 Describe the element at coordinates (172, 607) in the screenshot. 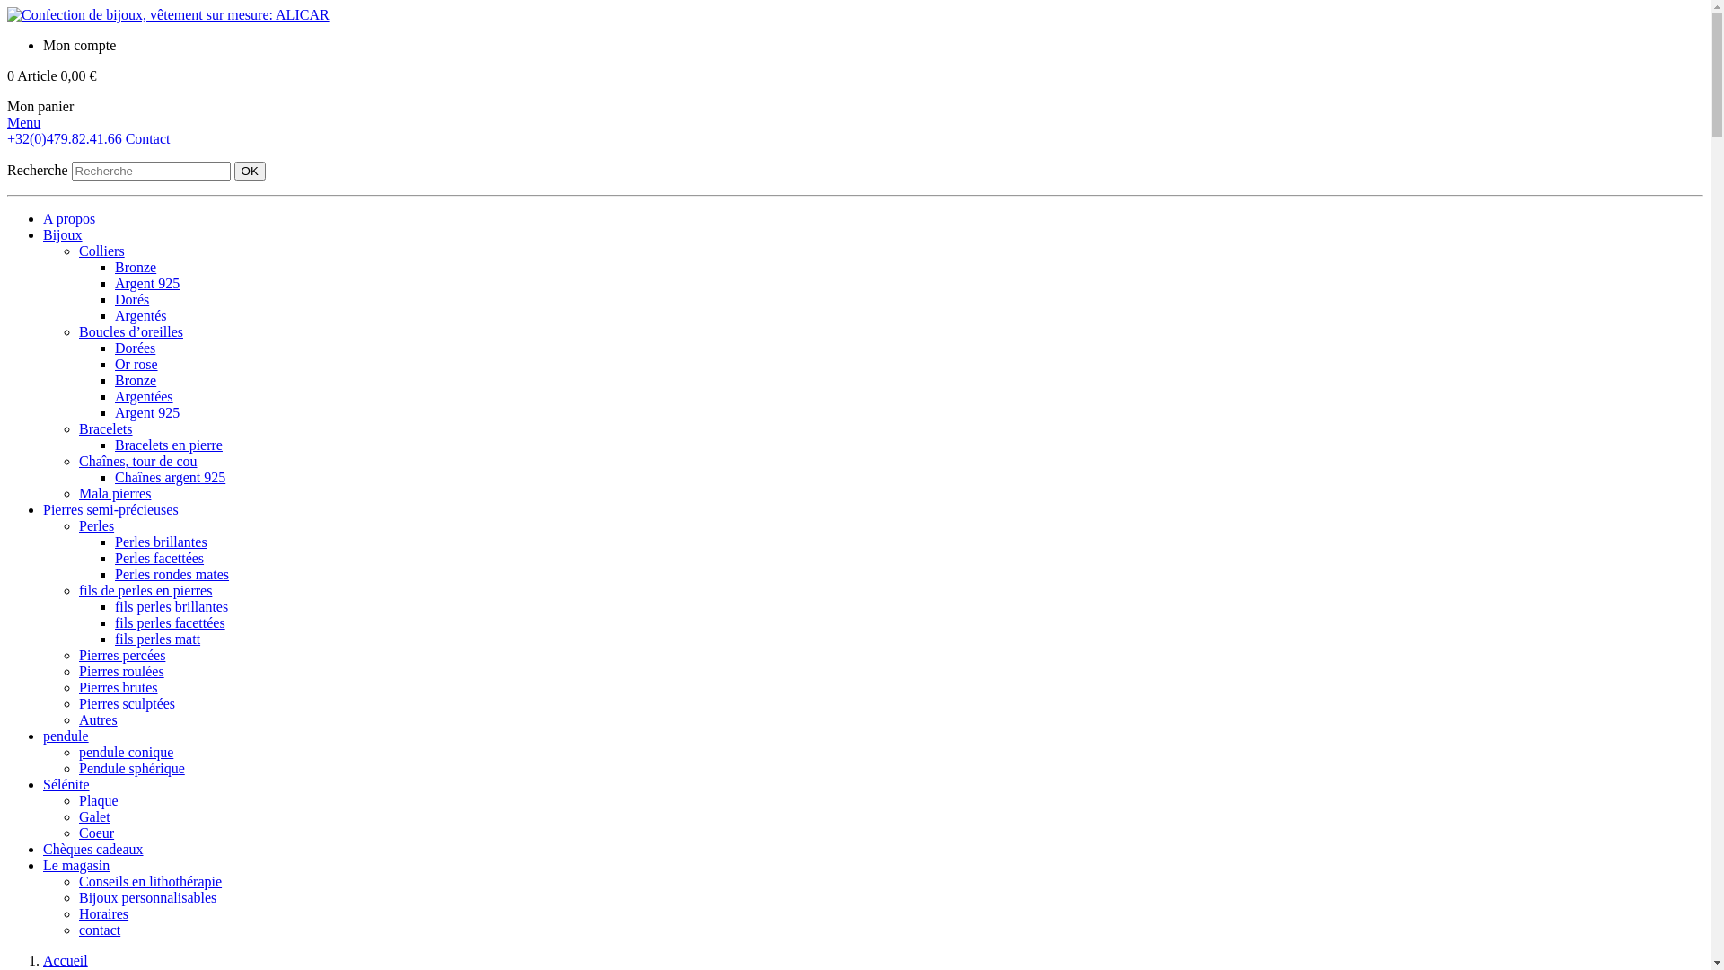

I see `fils perles brillantes` at that location.